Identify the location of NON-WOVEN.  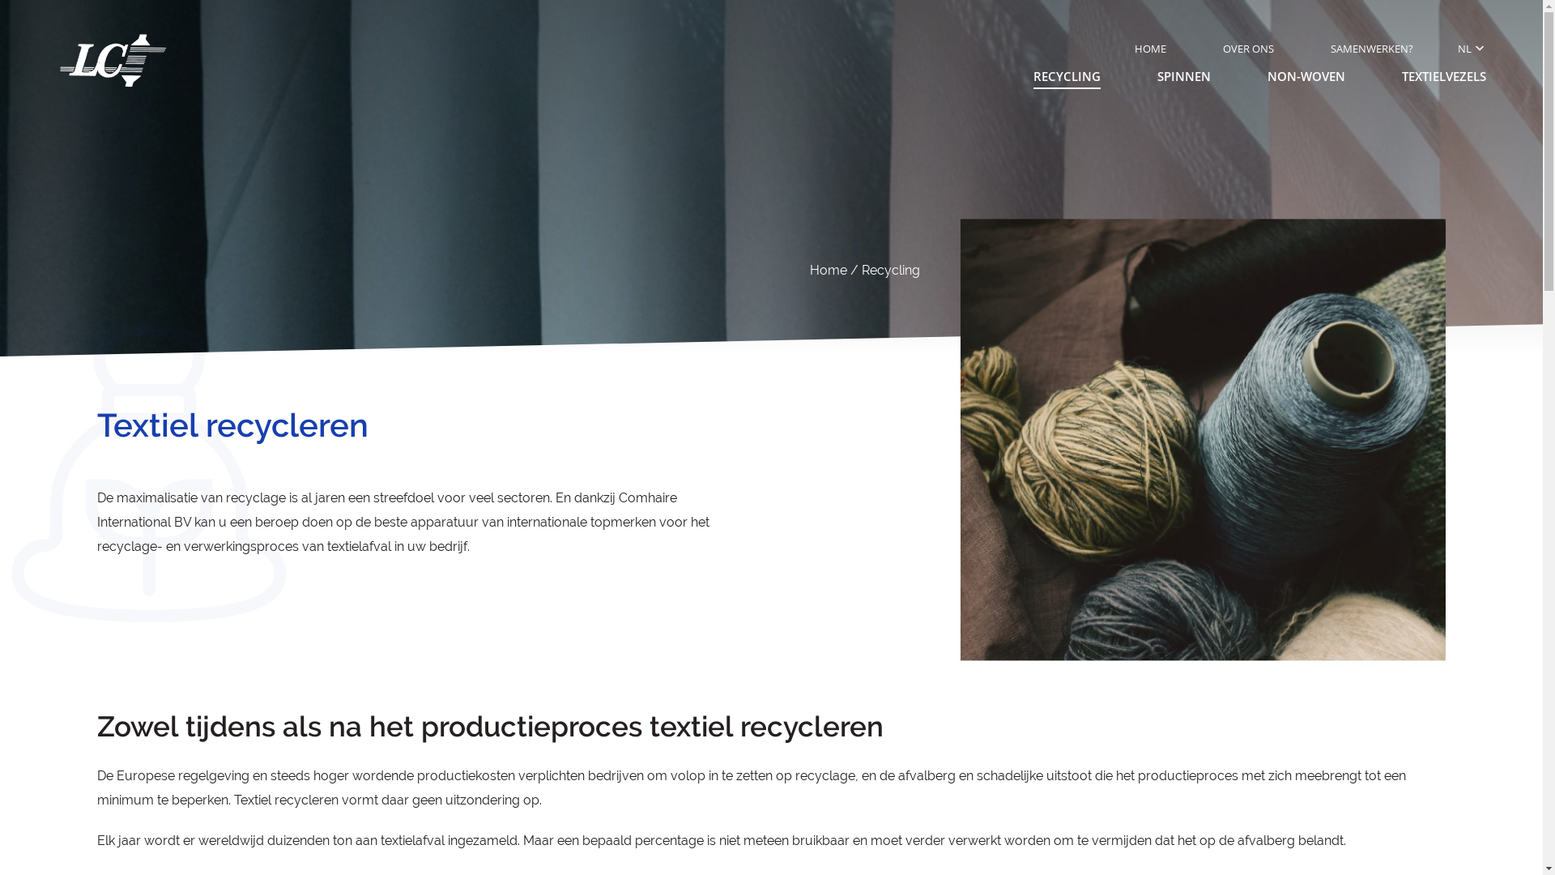
(1306, 79).